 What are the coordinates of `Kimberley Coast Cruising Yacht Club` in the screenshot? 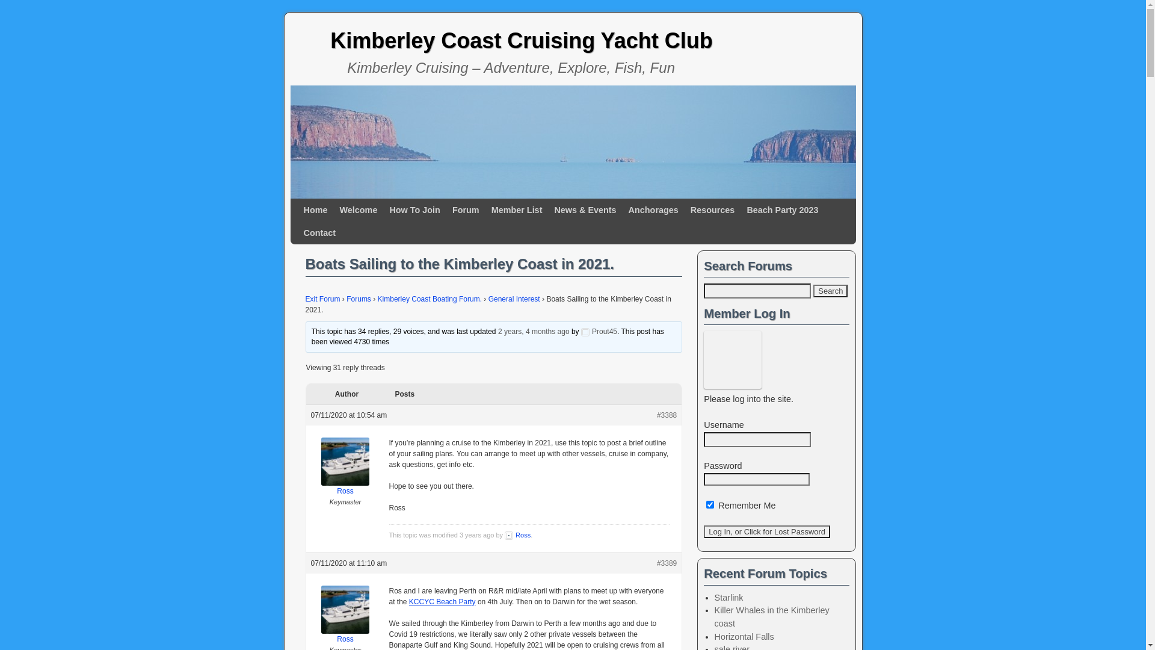 It's located at (521, 41).